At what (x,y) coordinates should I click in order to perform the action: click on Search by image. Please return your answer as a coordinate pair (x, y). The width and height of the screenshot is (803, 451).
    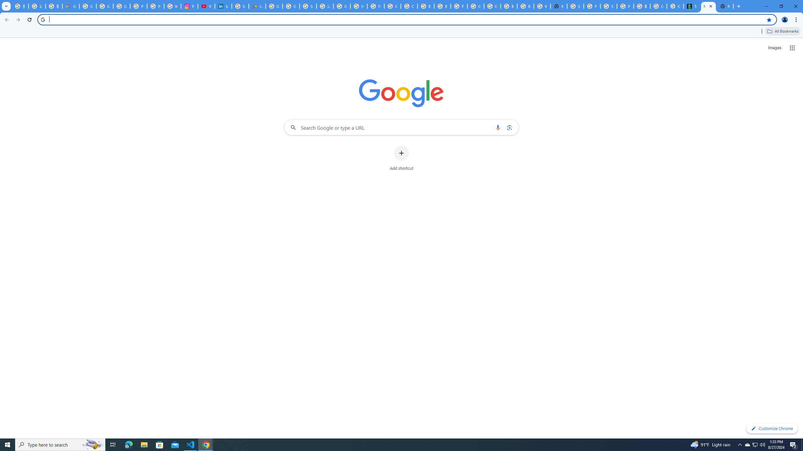
    Looking at the image, I should click on (509, 127).